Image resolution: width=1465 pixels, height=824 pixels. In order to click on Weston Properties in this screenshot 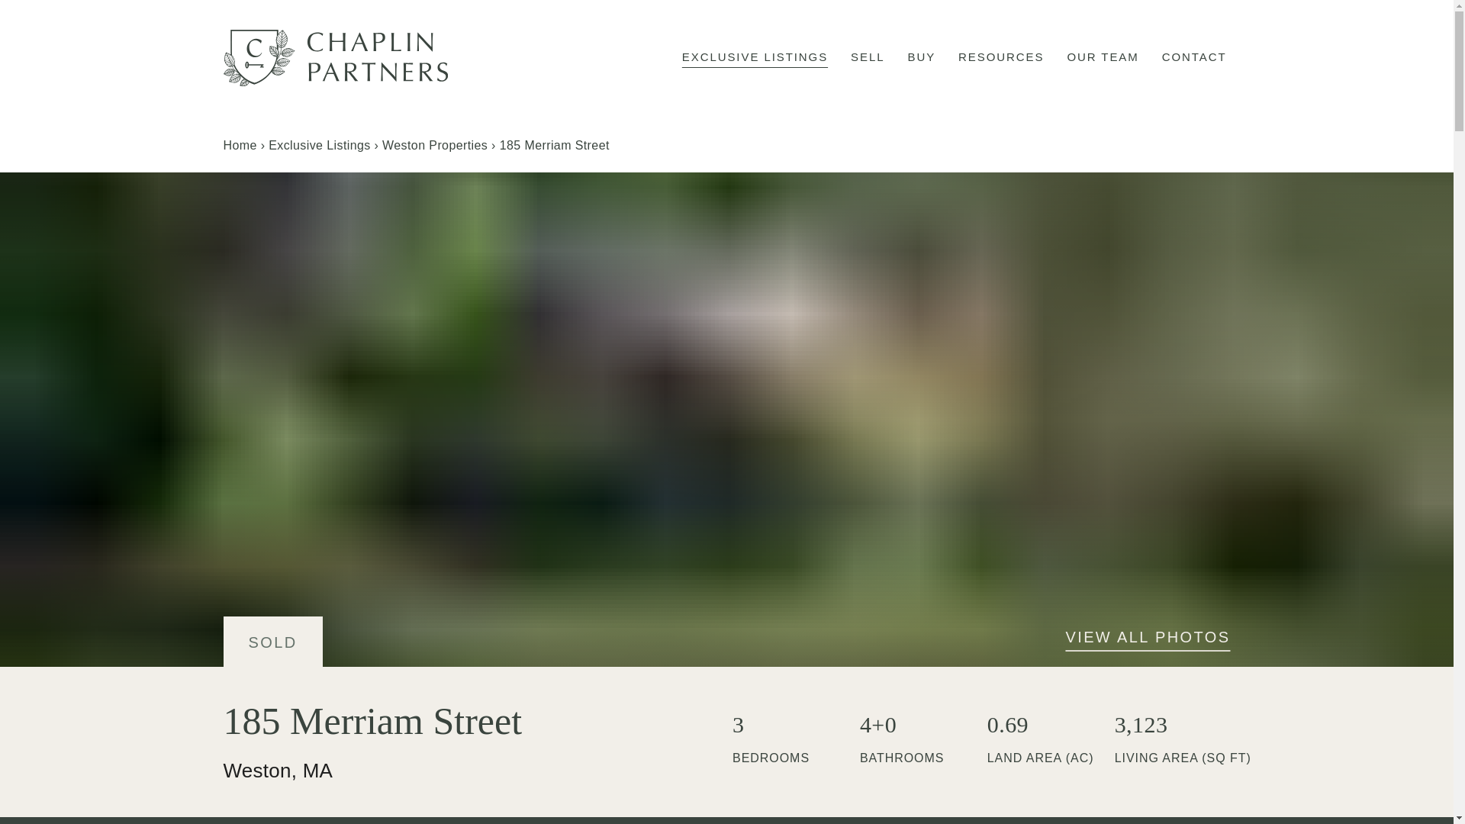, I will do `click(435, 145)`.